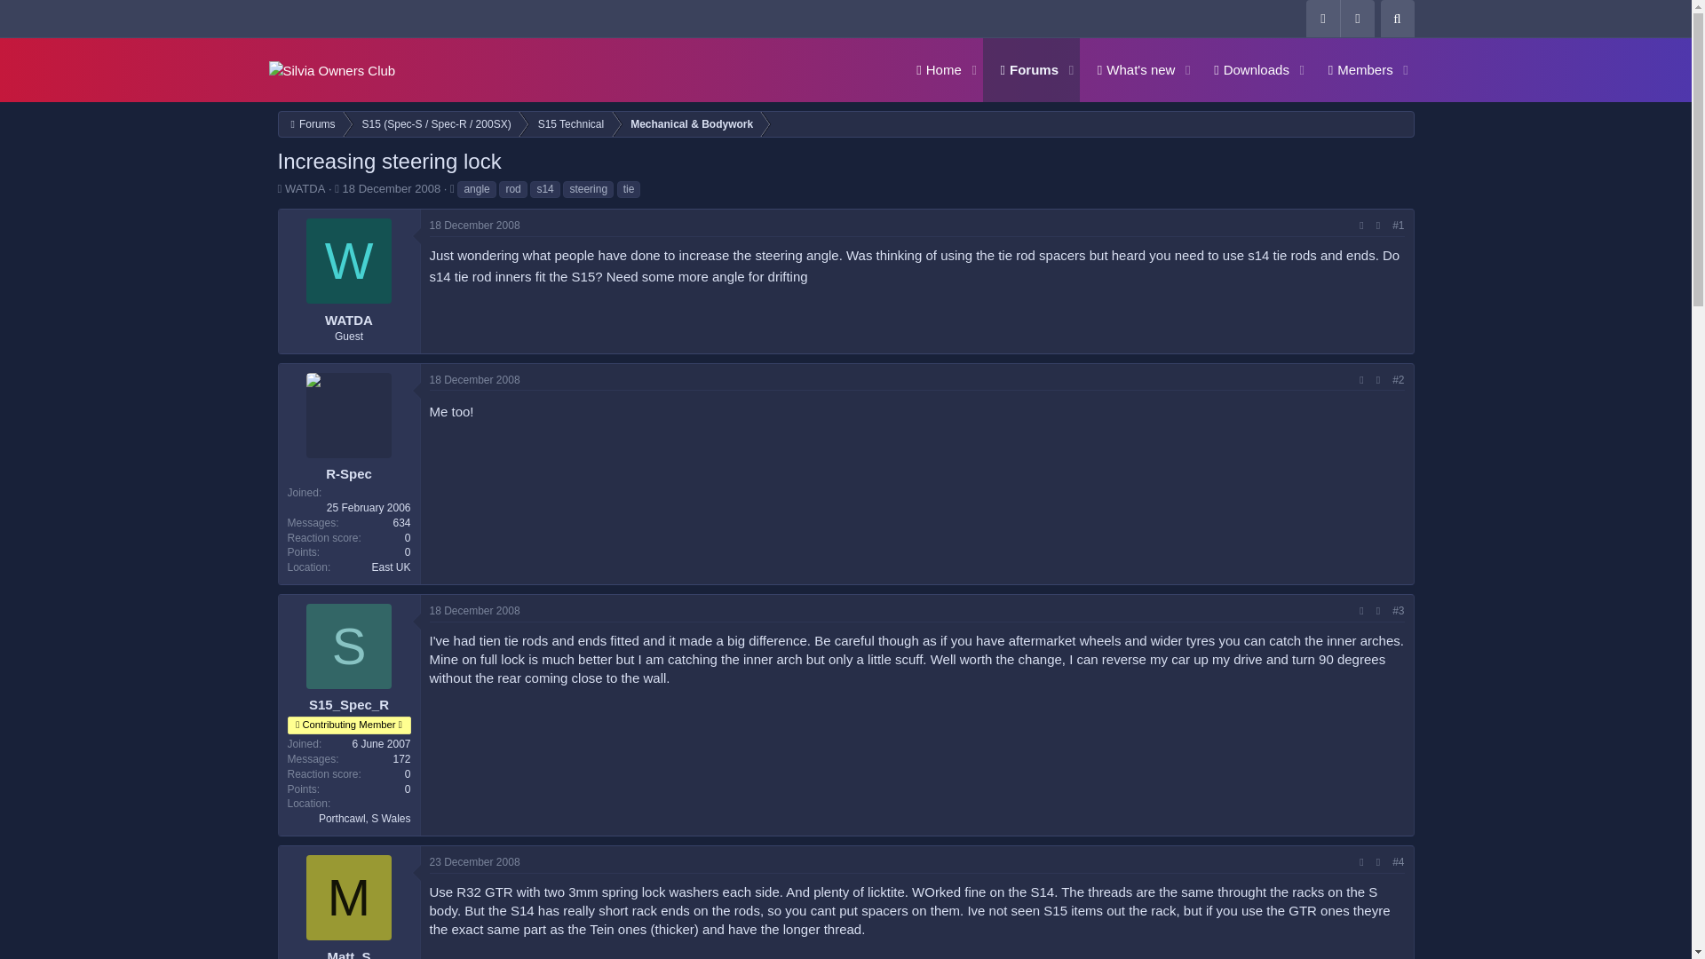 Image resolution: width=1705 pixels, height=959 pixels. I want to click on Home, so click(1130, 69).